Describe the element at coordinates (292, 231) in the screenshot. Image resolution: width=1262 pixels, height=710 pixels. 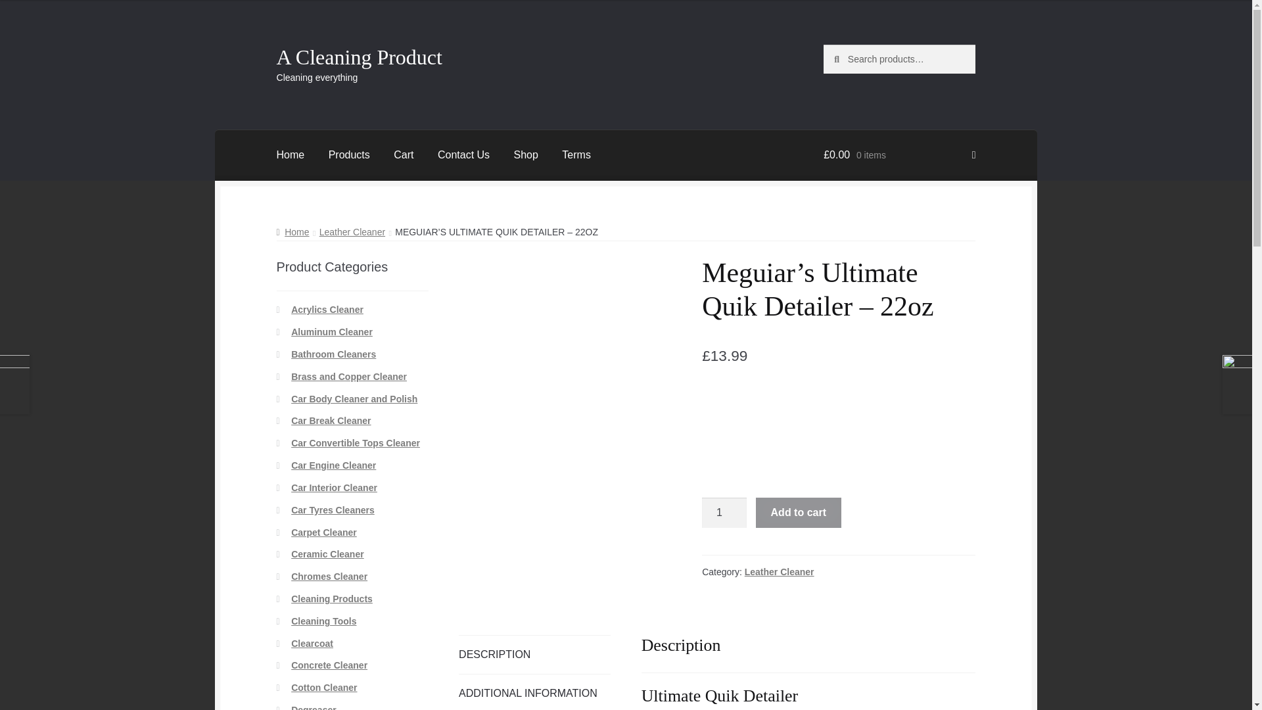
I see `Home` at that location.